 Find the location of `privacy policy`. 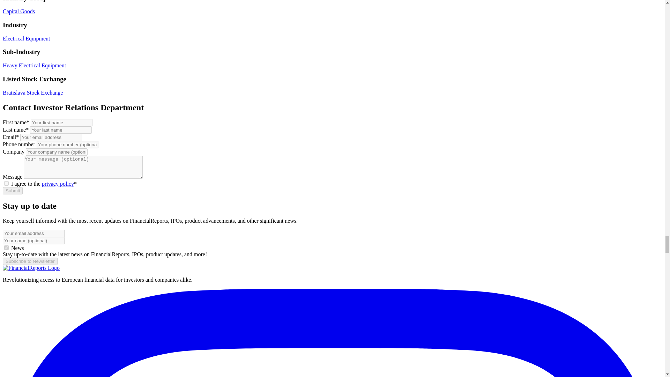

privacy policy is located at coordinates (58, 184).